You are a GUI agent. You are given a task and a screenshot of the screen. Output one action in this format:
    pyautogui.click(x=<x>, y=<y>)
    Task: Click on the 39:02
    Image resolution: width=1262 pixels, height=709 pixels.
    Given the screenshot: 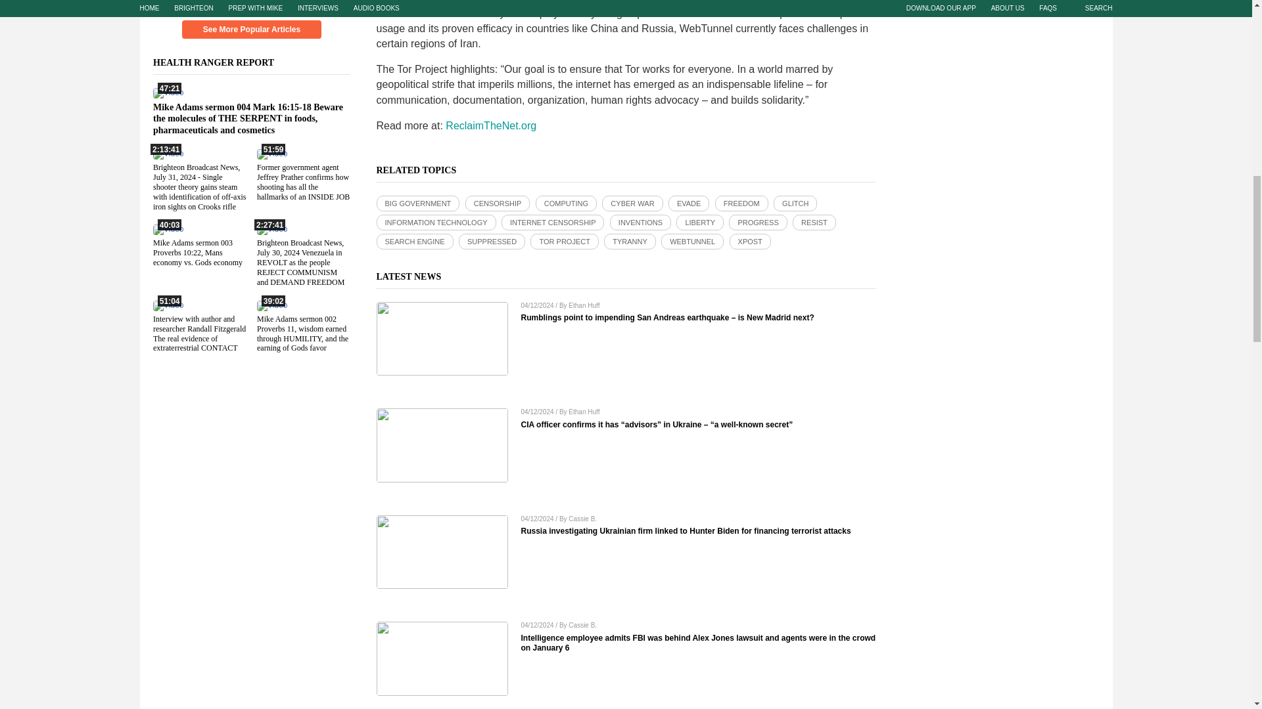 What is the action you would take?
    pyautogui.click(x=271, y=304)
    